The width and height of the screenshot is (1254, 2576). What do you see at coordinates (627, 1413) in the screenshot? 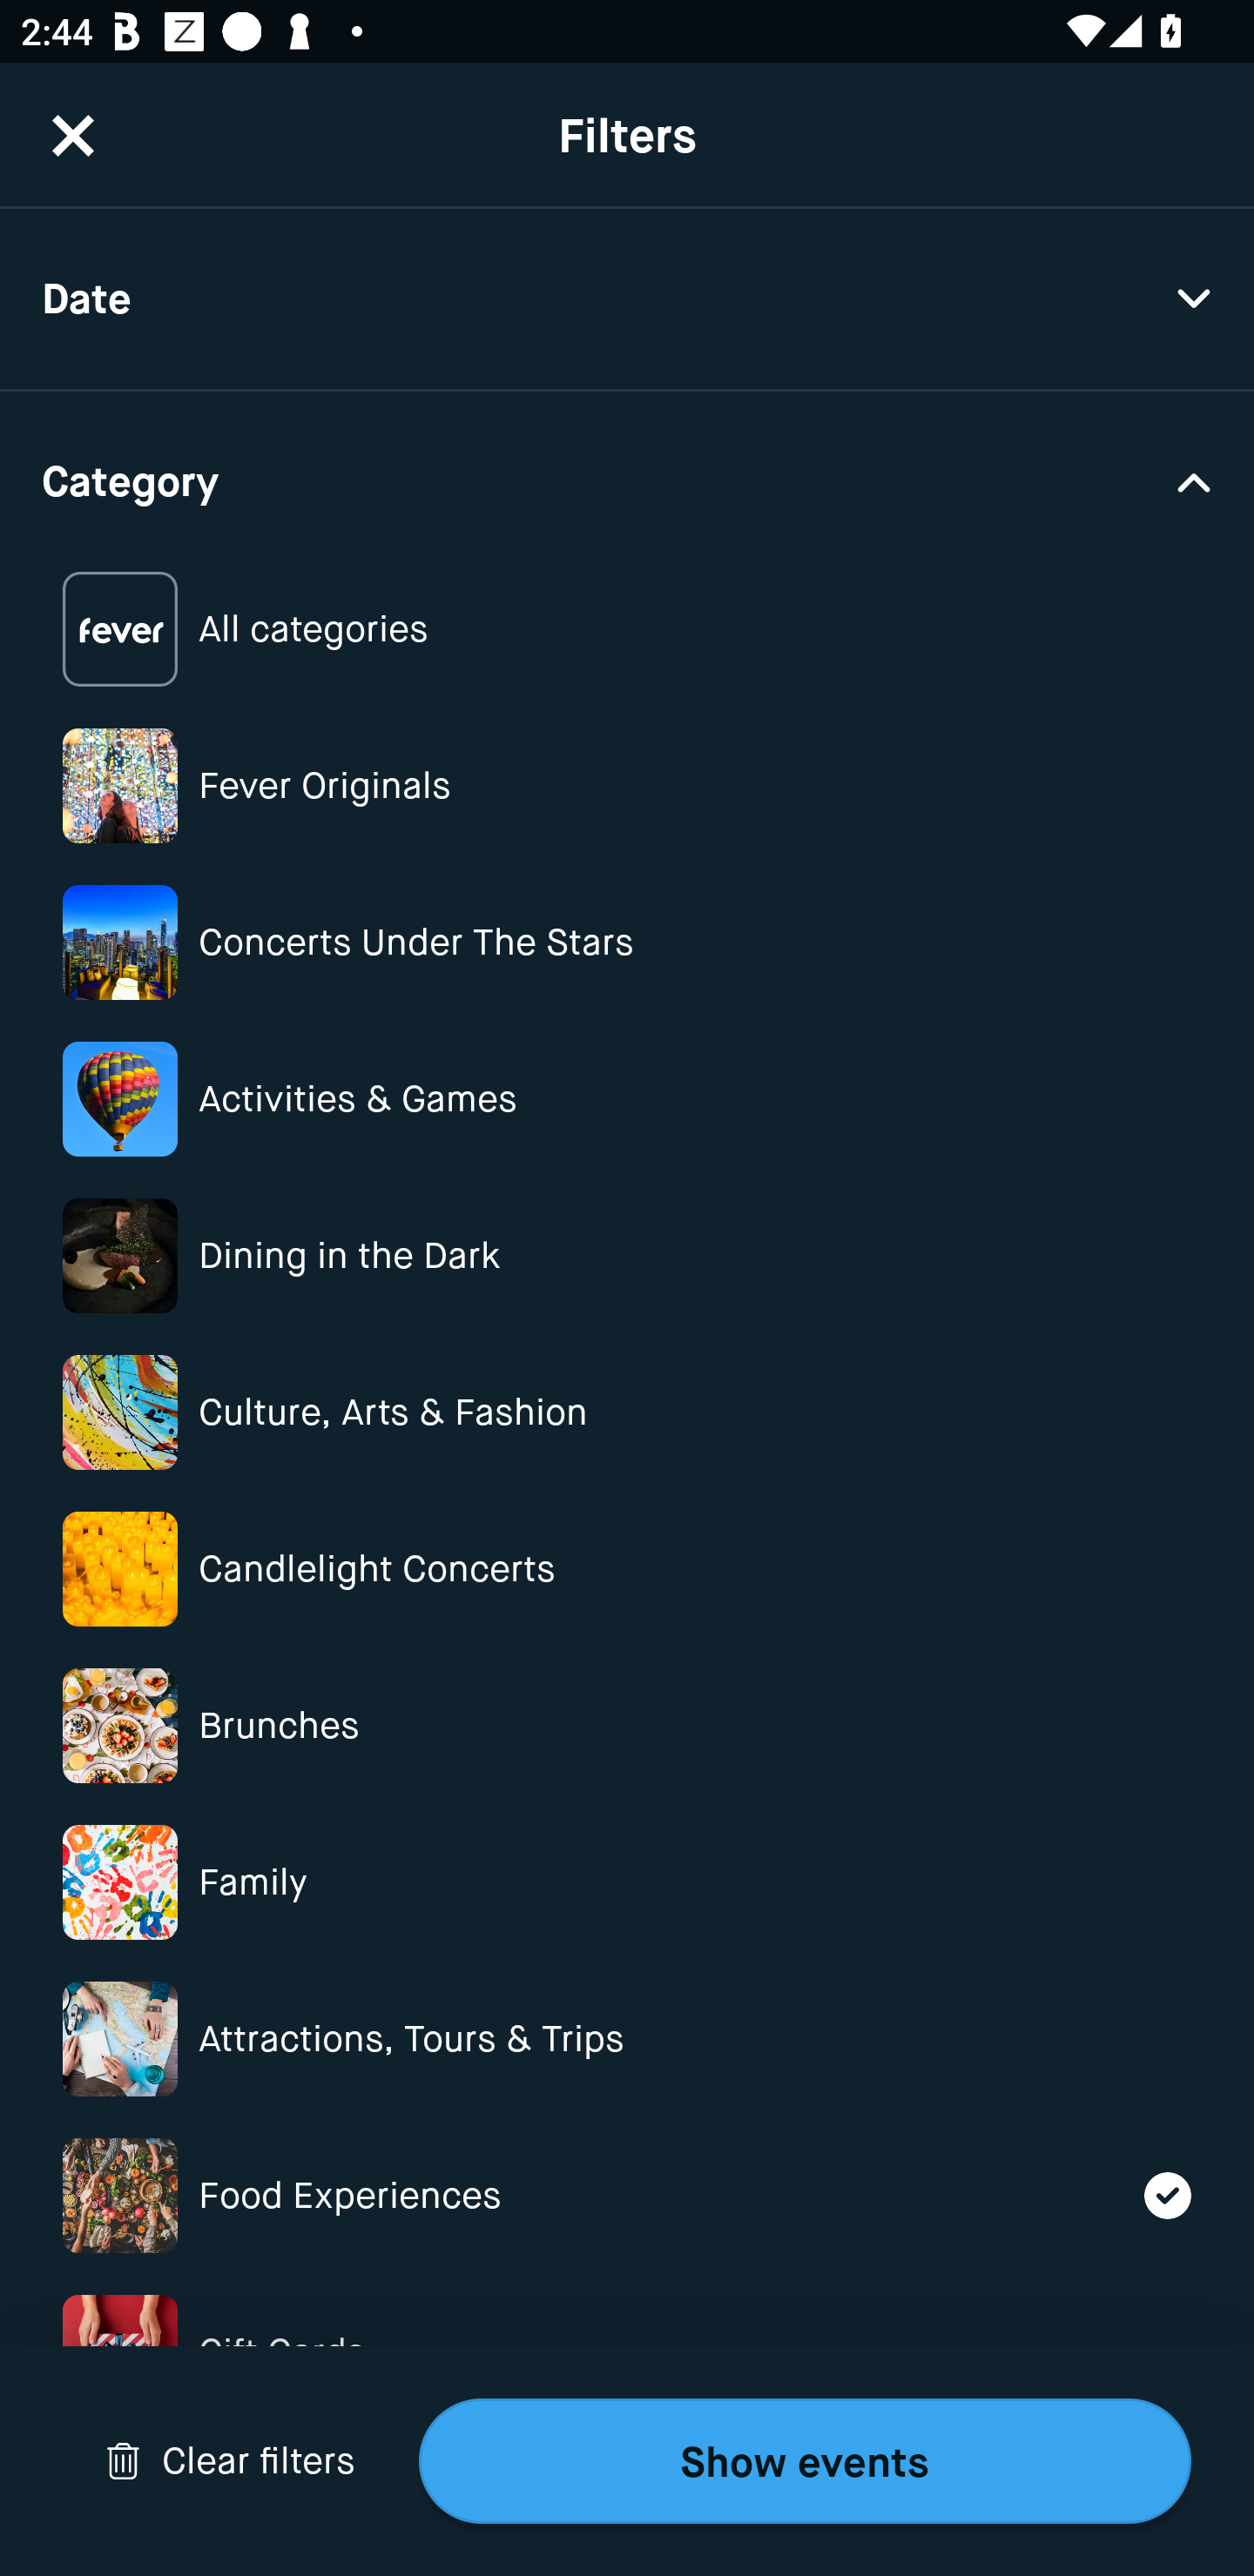
I see `Category Image Culture, Arts & Fashion` at bounding box center [627, 1413].